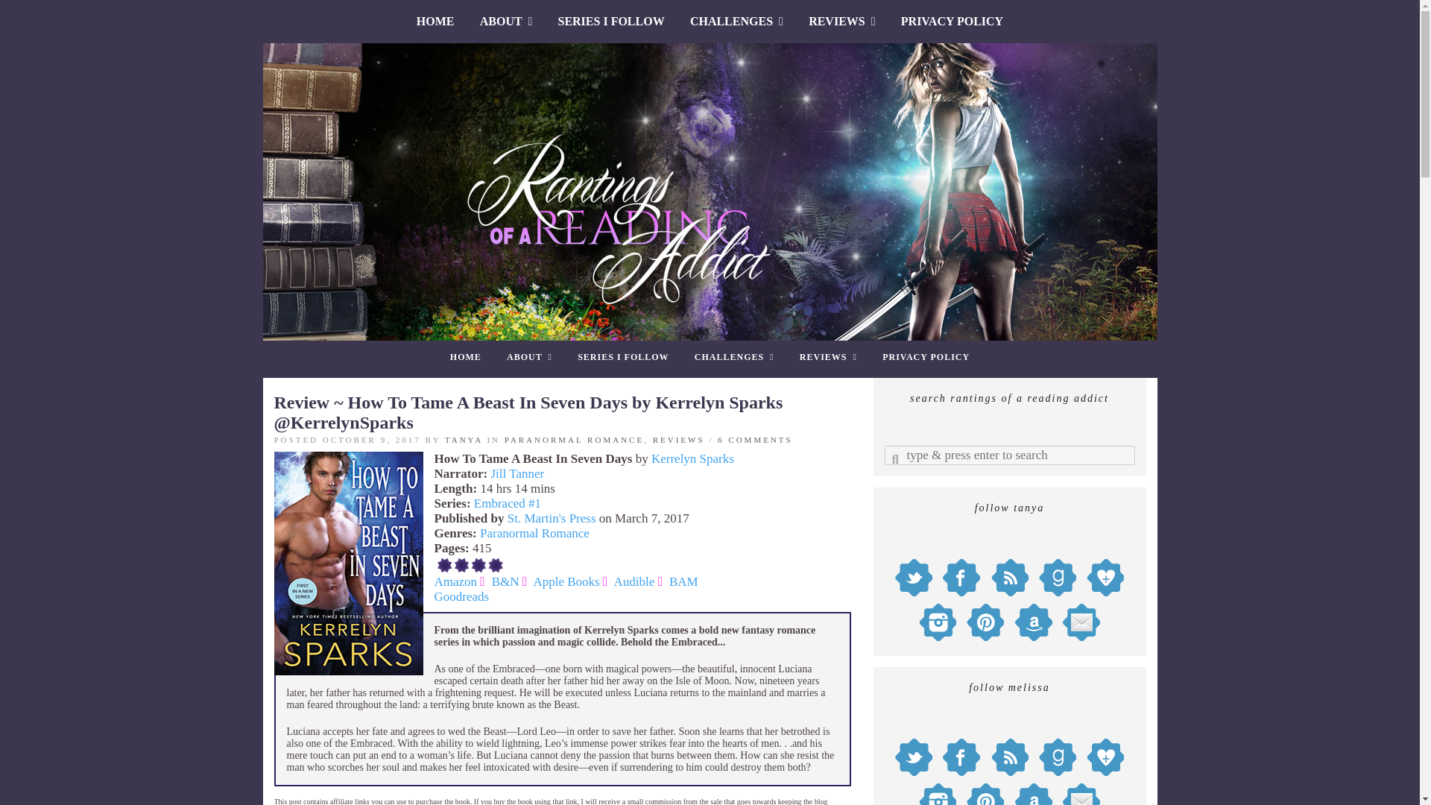 Image resolution: width=1431 pixels, height=805 pixels. What do you see at coordinates (678, 440) in the screenshot?
I see `View all posts in Reviews` at bounding box center [678, 440].